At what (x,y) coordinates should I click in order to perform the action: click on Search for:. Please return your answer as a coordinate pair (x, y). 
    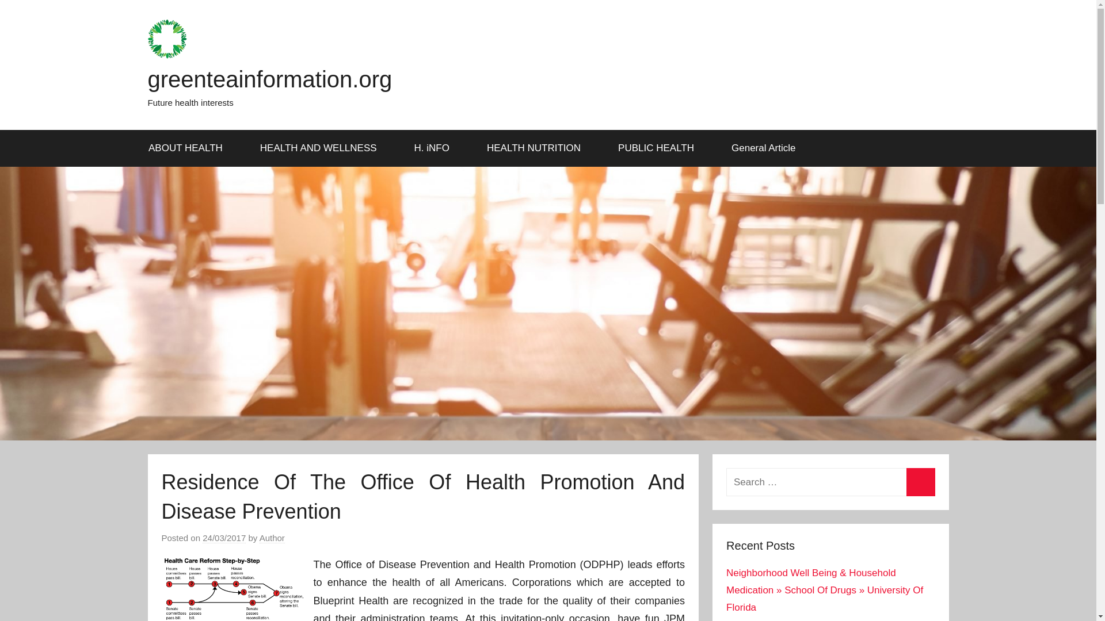
    Looking at the image, I should click on (830, 482).